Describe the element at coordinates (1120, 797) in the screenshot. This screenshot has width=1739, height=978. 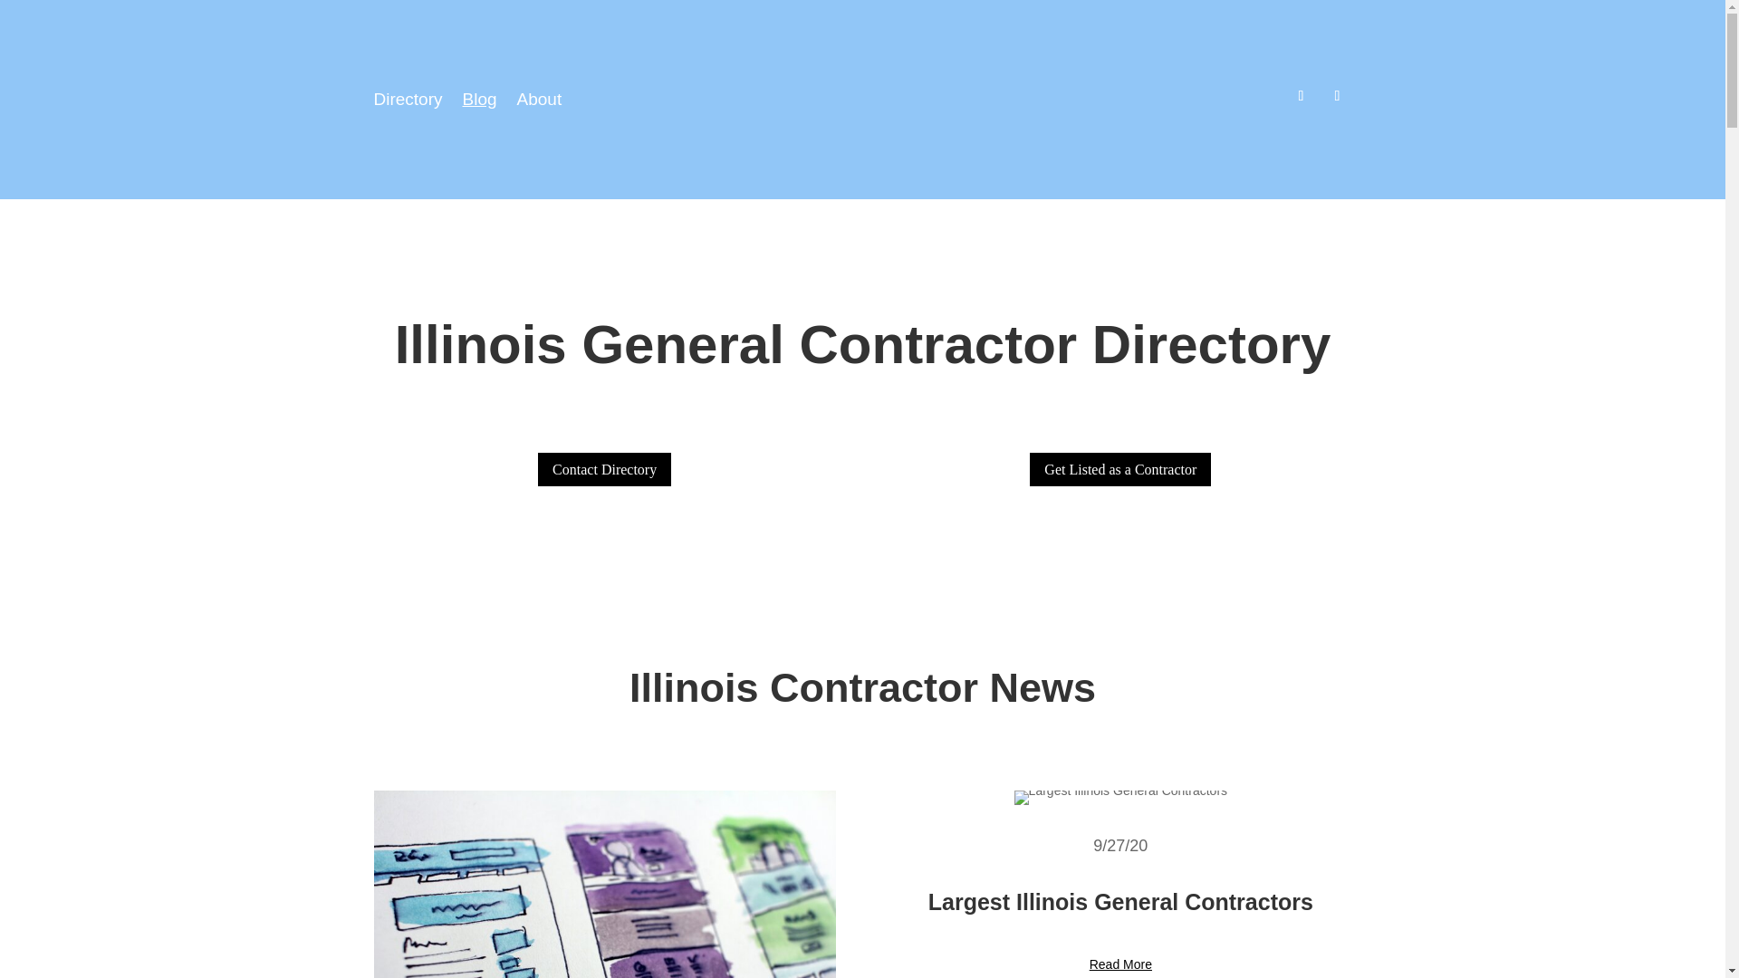
I see `Largest Illinois General Contractors` at that location.